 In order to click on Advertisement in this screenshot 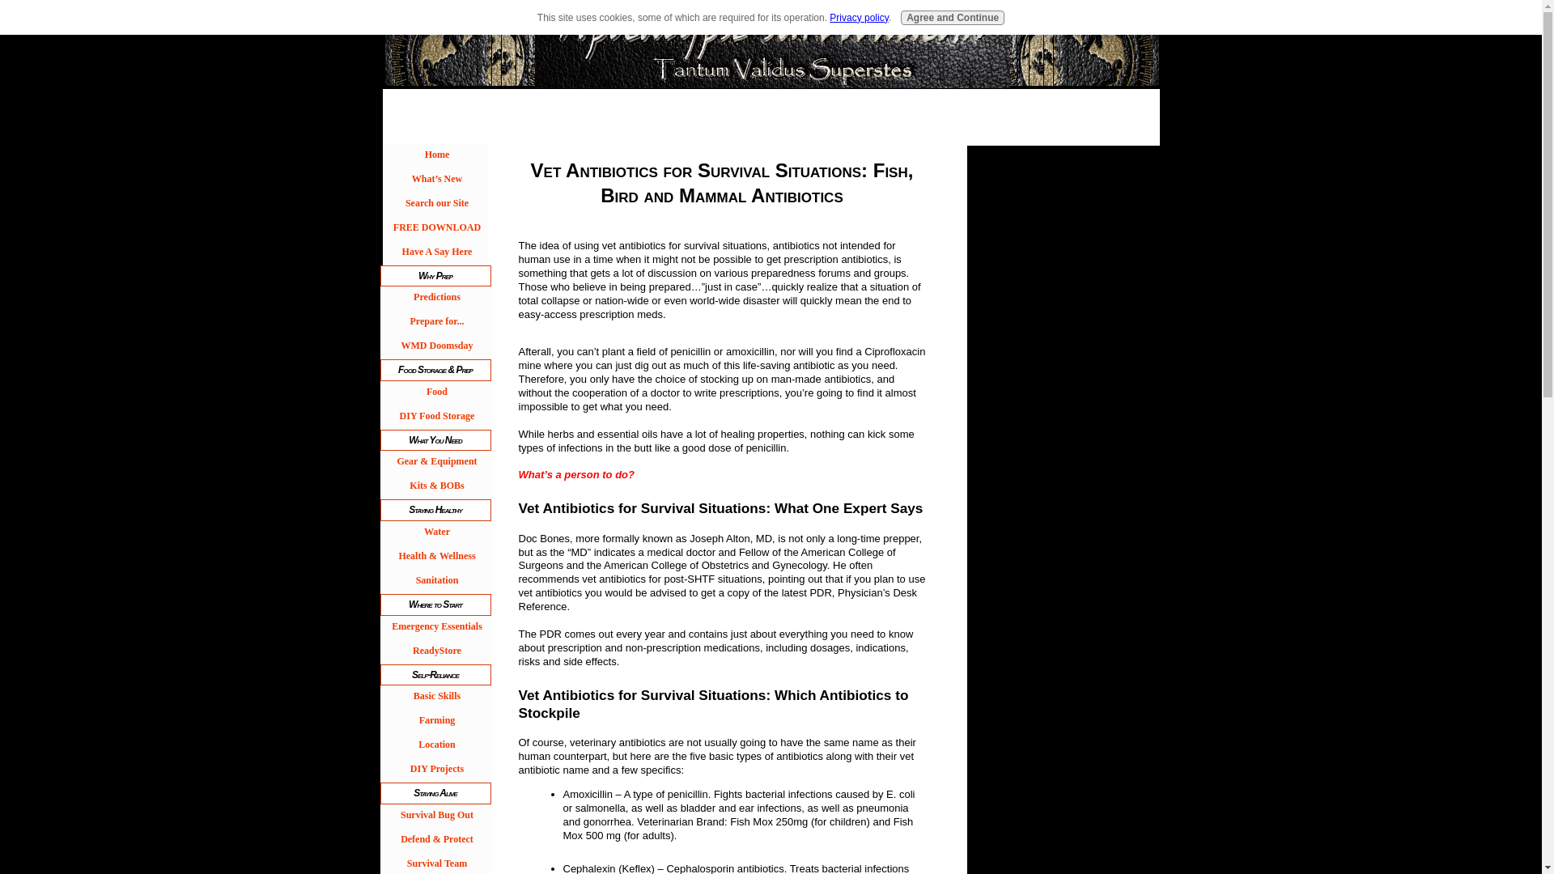, I will do `click(707, 100)`.